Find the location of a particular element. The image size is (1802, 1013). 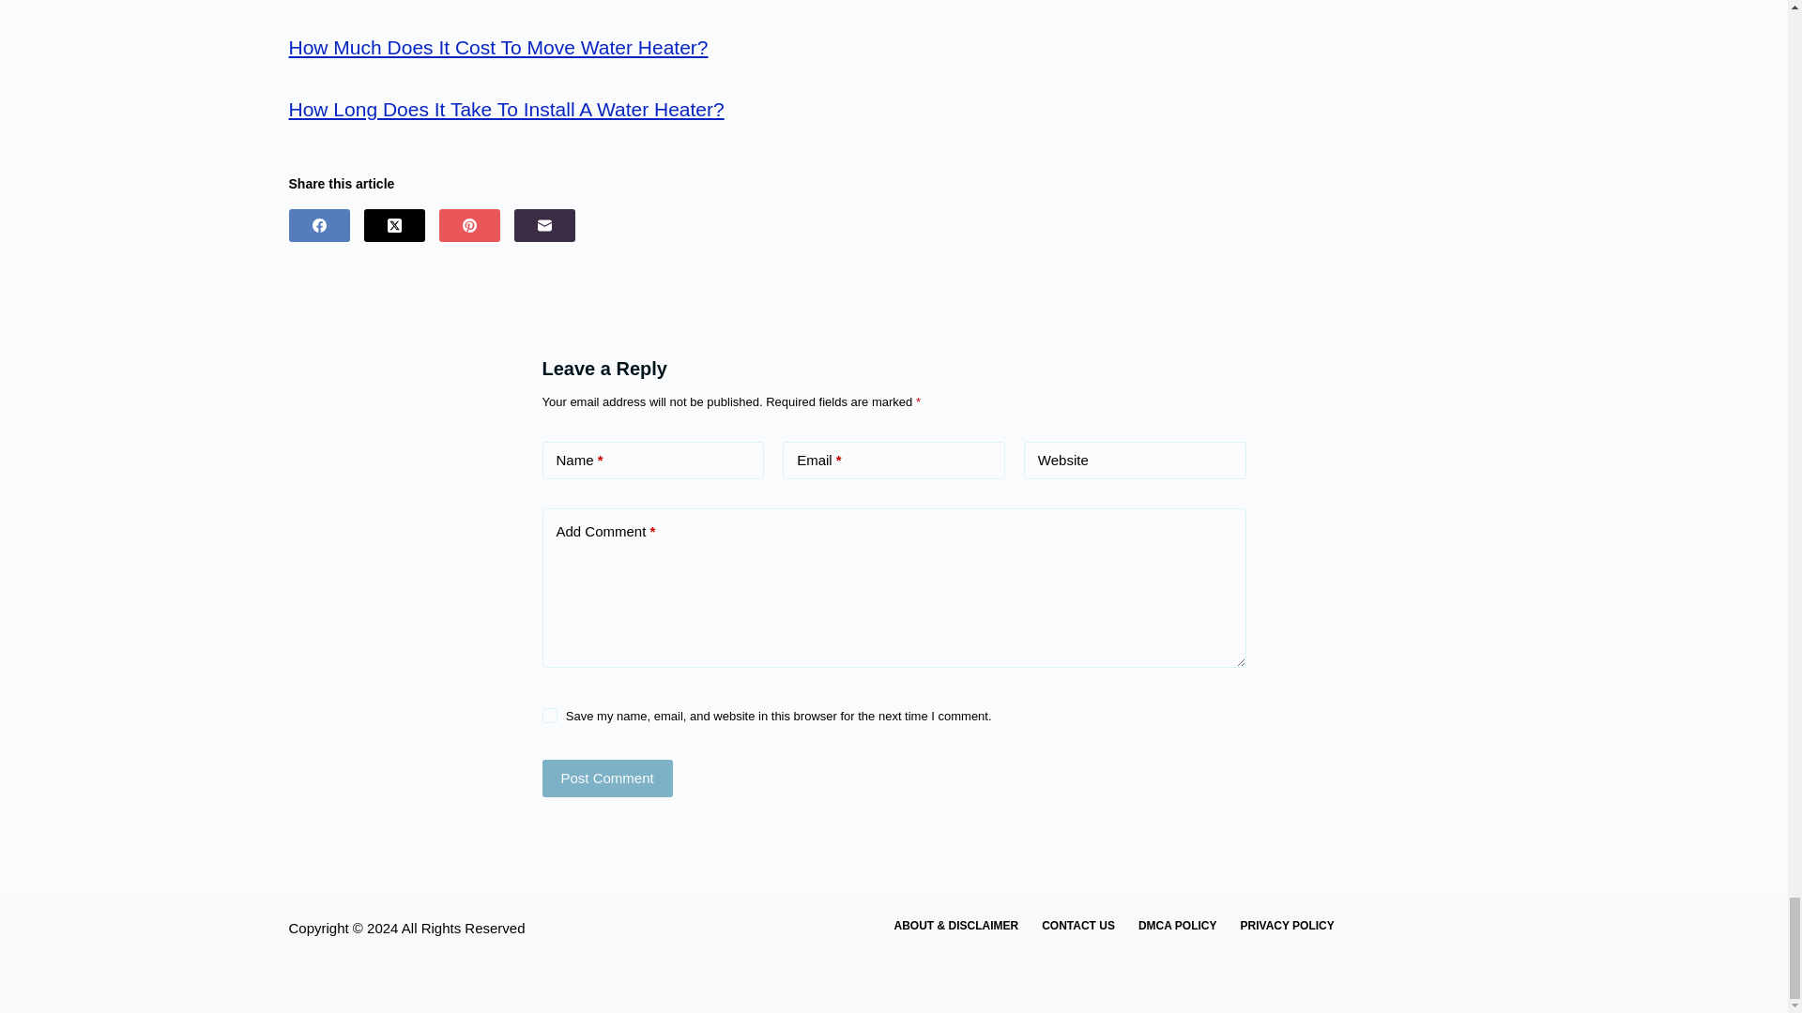

yes is located at coordinates (549, 715).